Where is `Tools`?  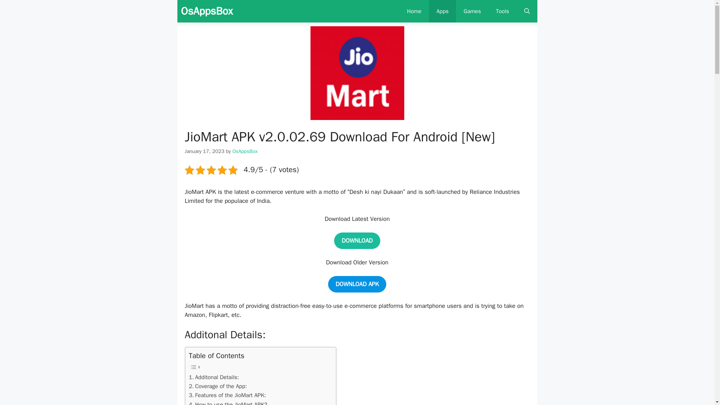 Tools is located at coordinates (502, 11).